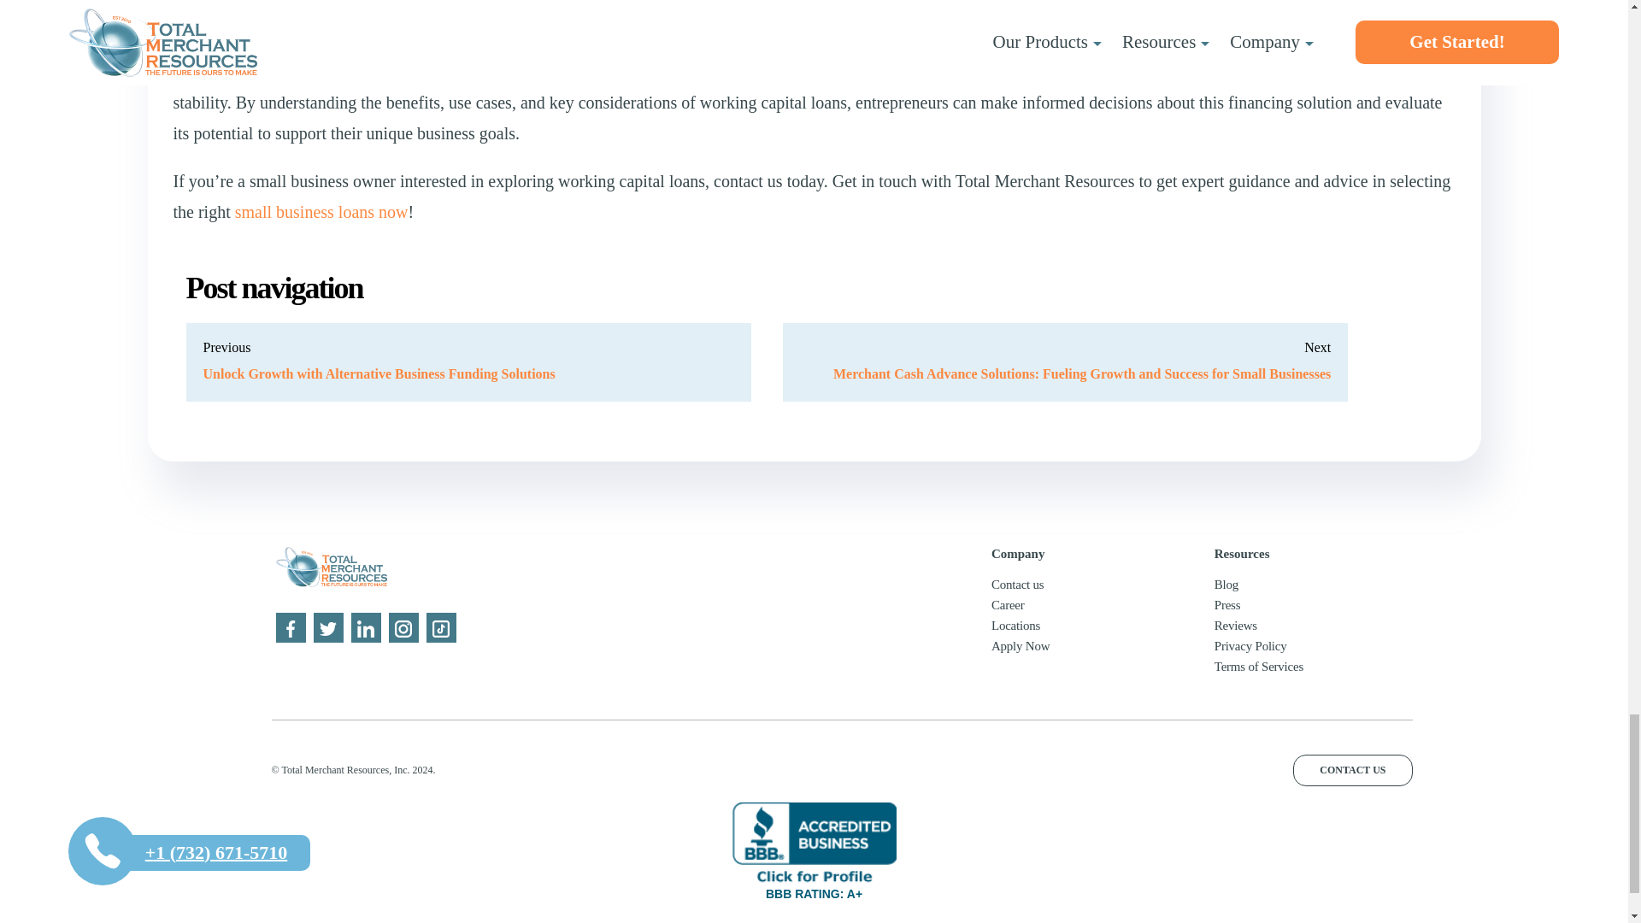 The height and width of the screenshot is (923, 1641). Describe the element at coordinates (1007, 605) in the screenshot. I see `Career` at that location.